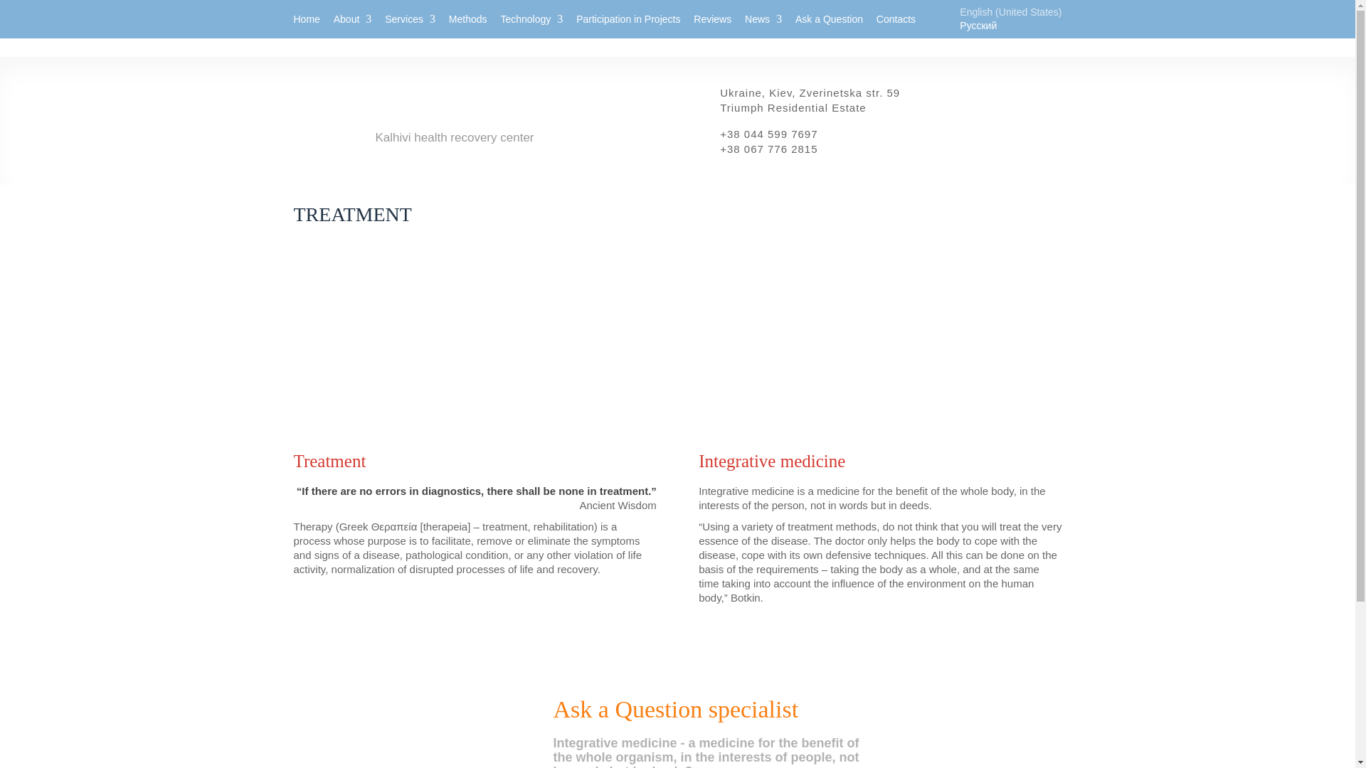  Describe the element at coordinates (978, 26) in the screenshot. I see `Russian` at that location.